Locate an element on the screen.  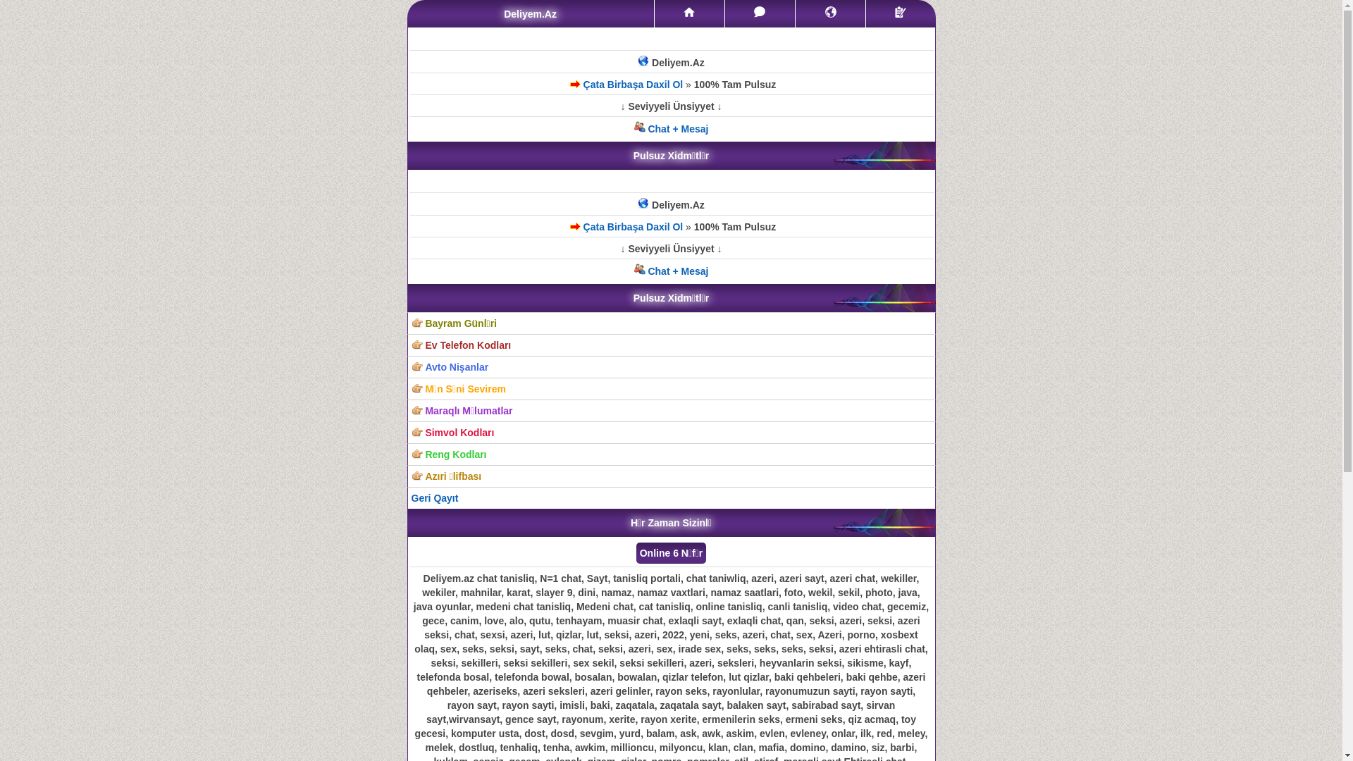
Mesajlar is located at coordinates (760, 14).